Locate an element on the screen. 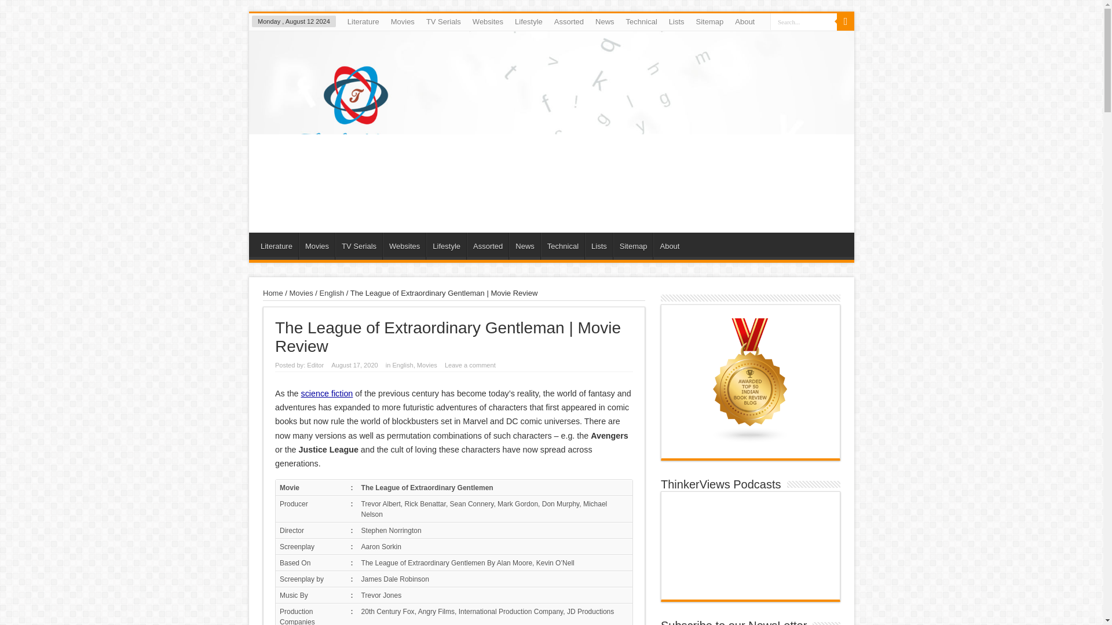 The image size is (1112, 625). Latest News And Informative Stuff is located at coordinates (605, 21).